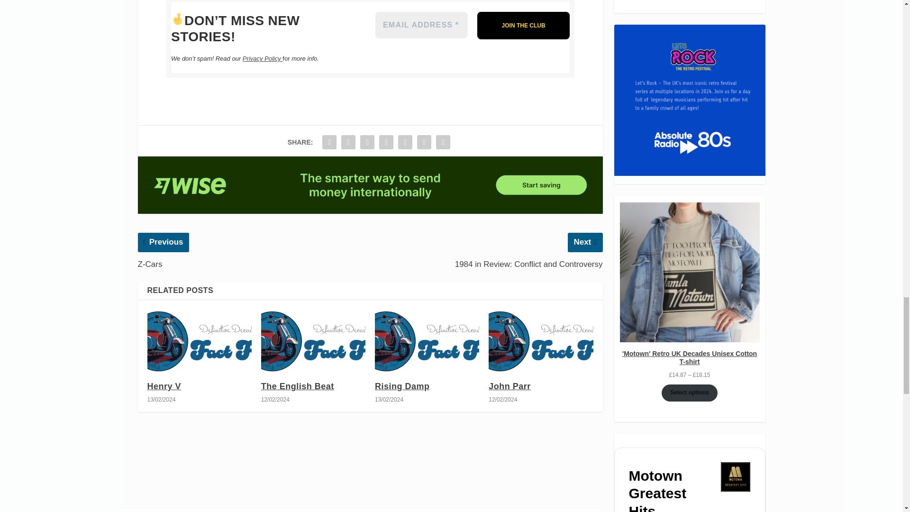  I want to click on JOIN THE CLUB, so click(523, 26).